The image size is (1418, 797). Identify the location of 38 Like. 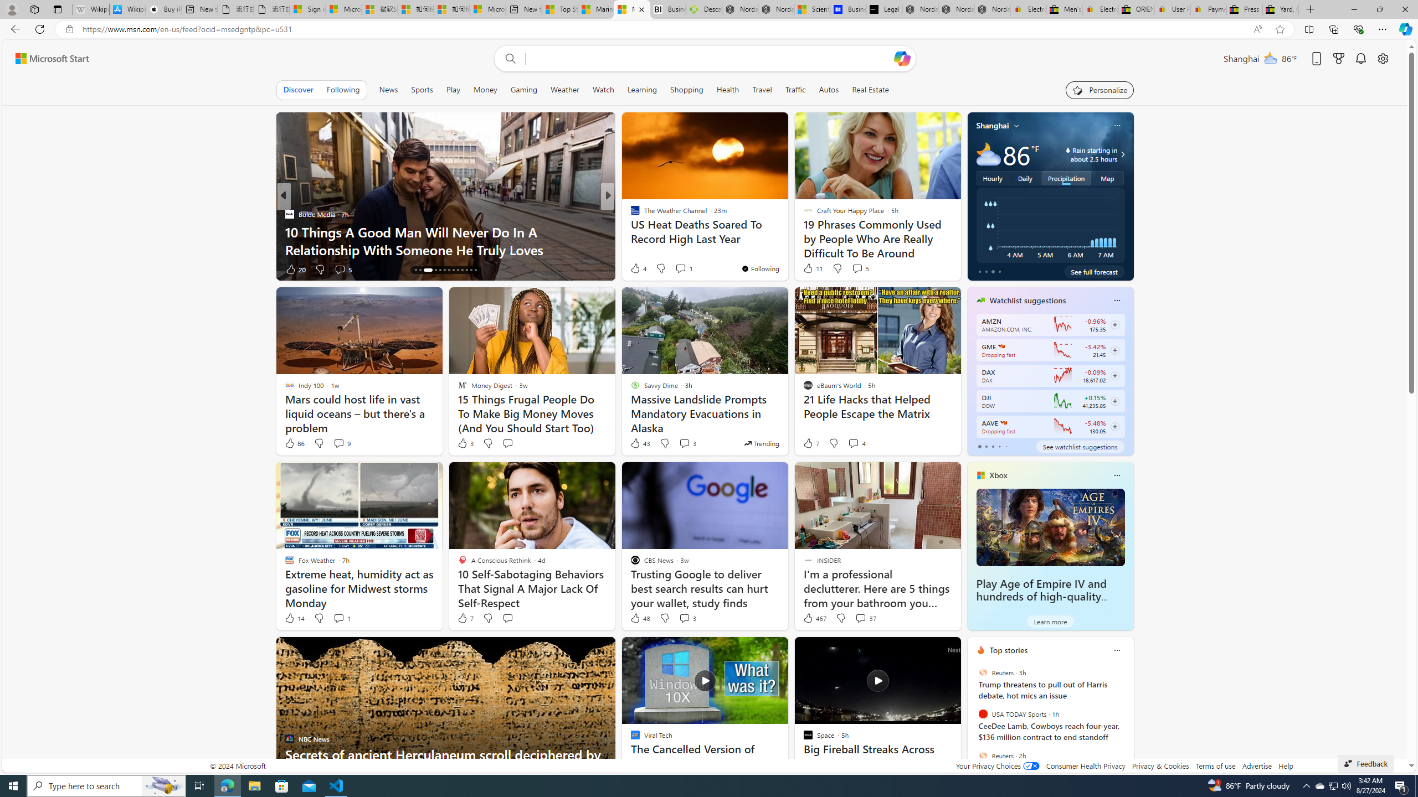
(636, 269).